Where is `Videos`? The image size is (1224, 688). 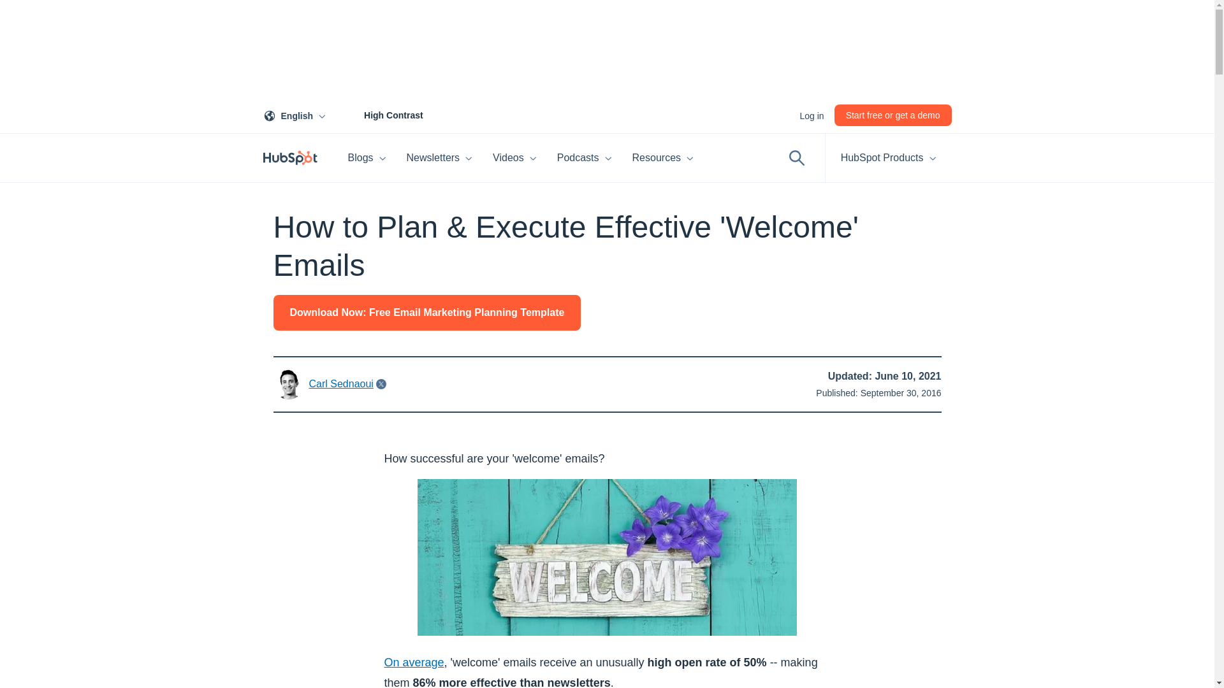
Videos is located at coordinates (296, 115).